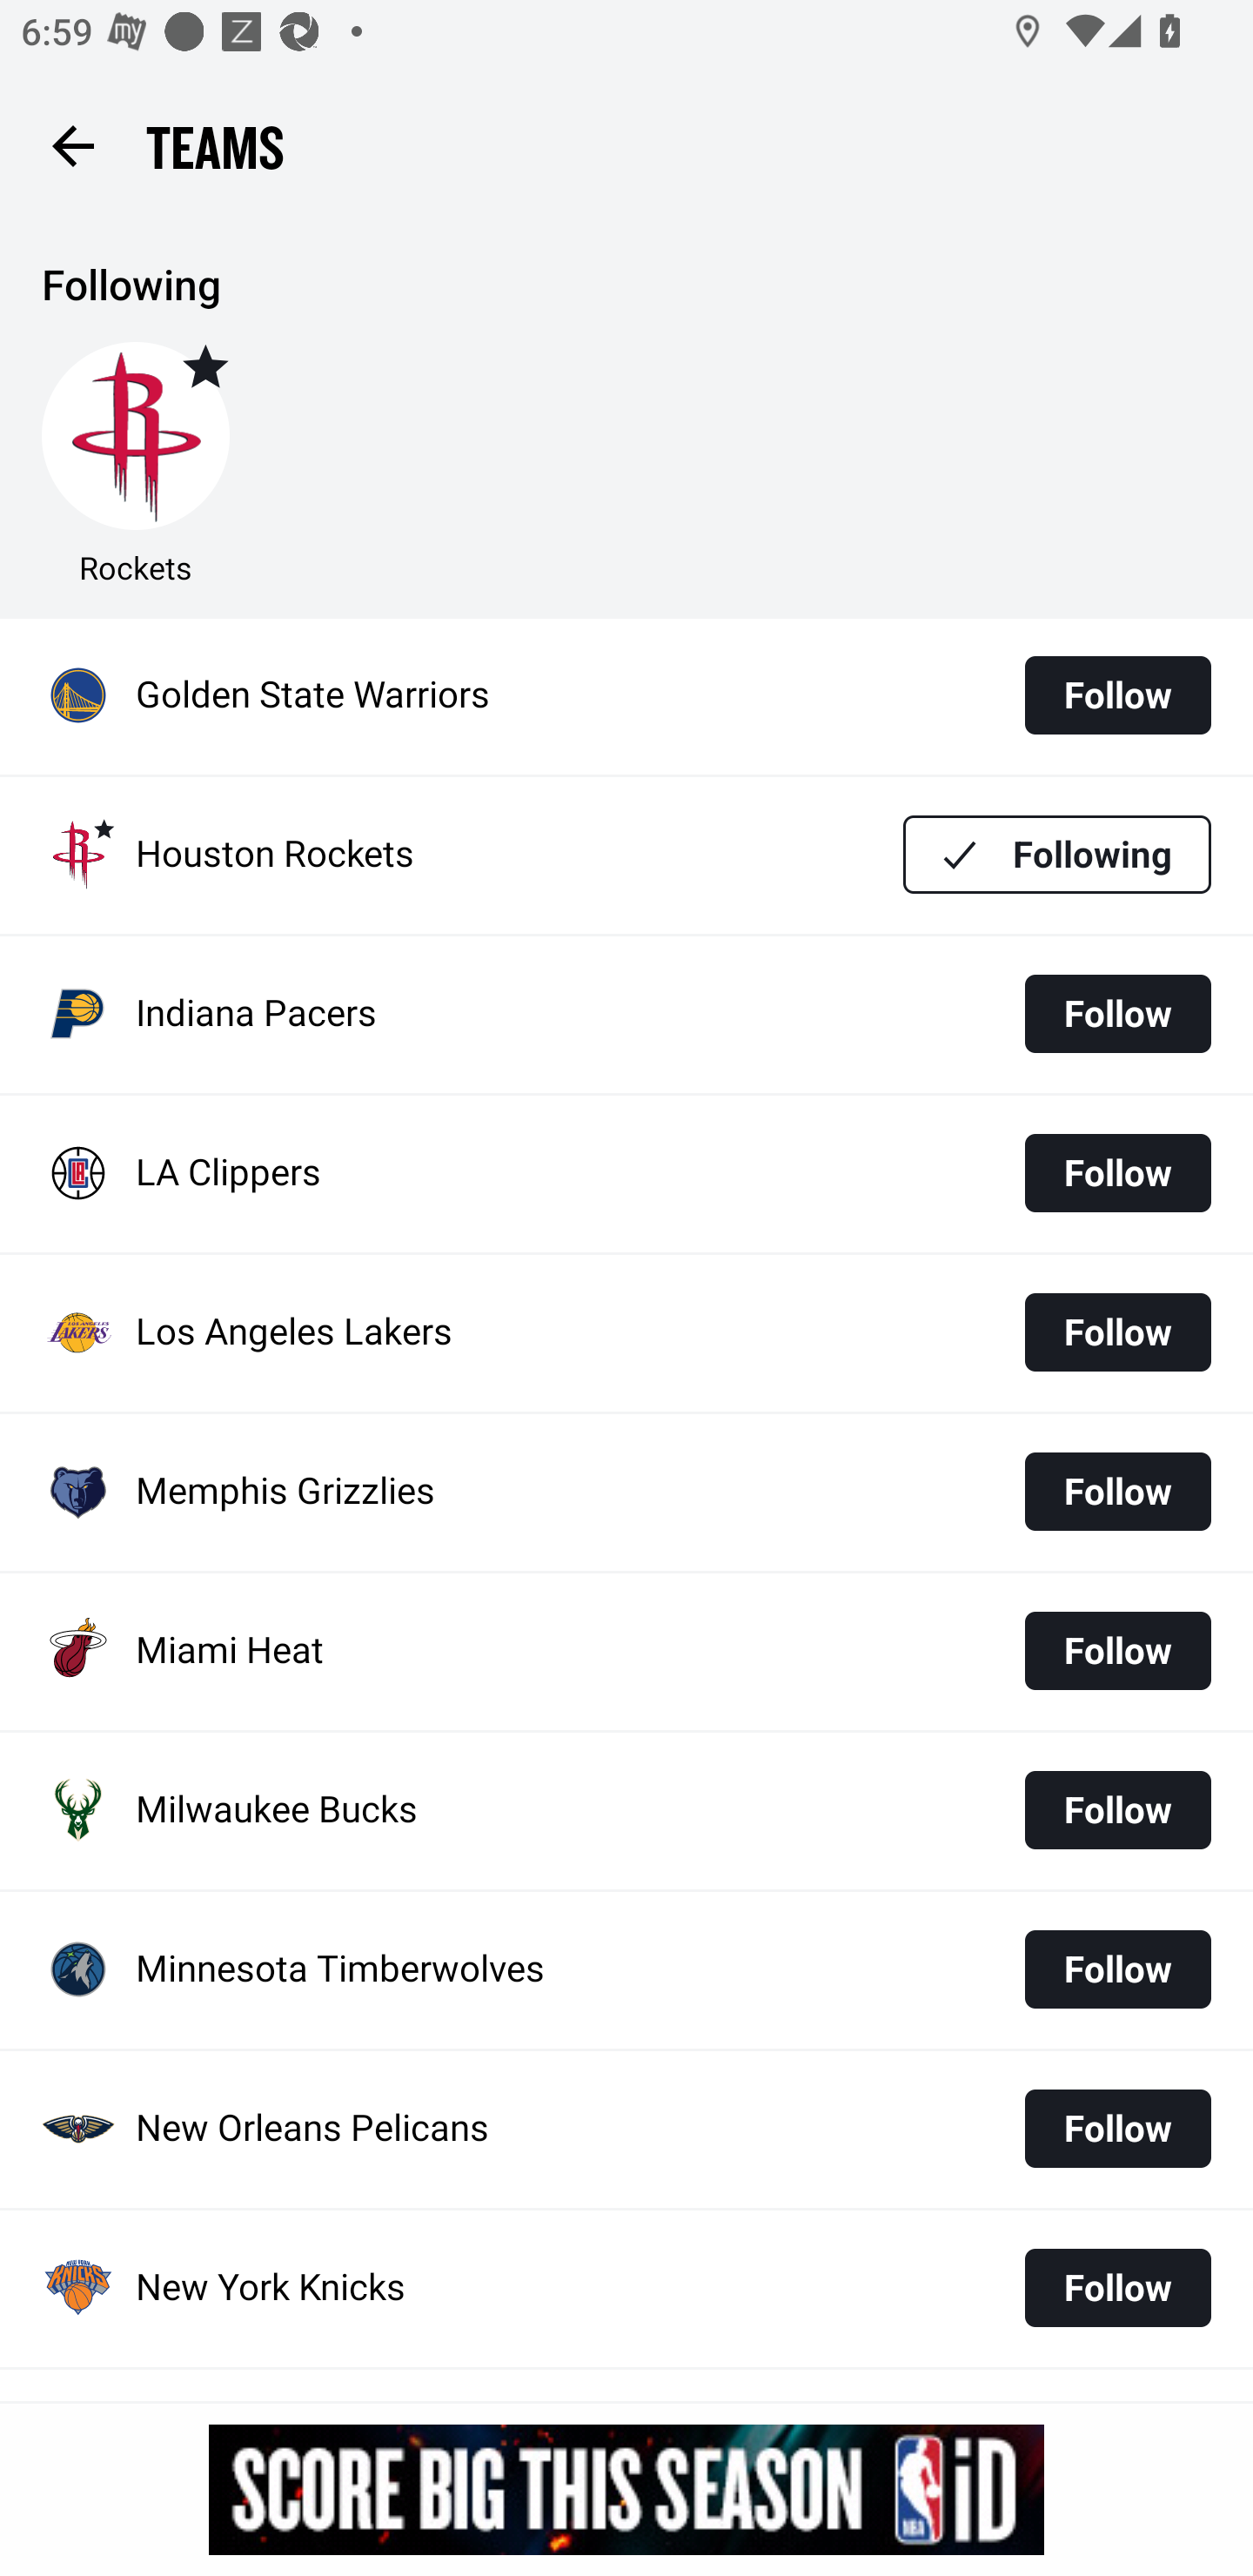  Describe the element at coordinates (626, 1333) in the screenshot. I see `Los Angeles Lakers Follow` at that location.